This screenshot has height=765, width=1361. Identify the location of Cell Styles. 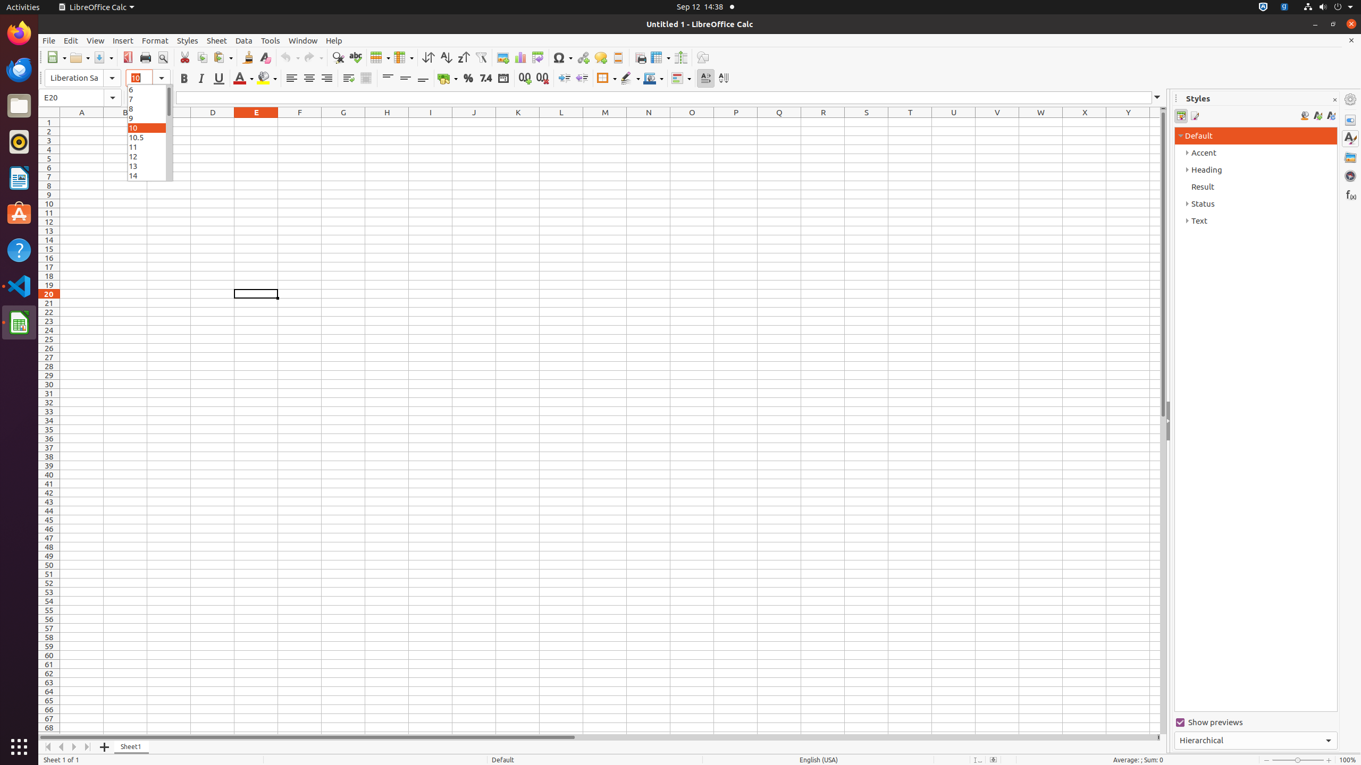
(1181, 116).